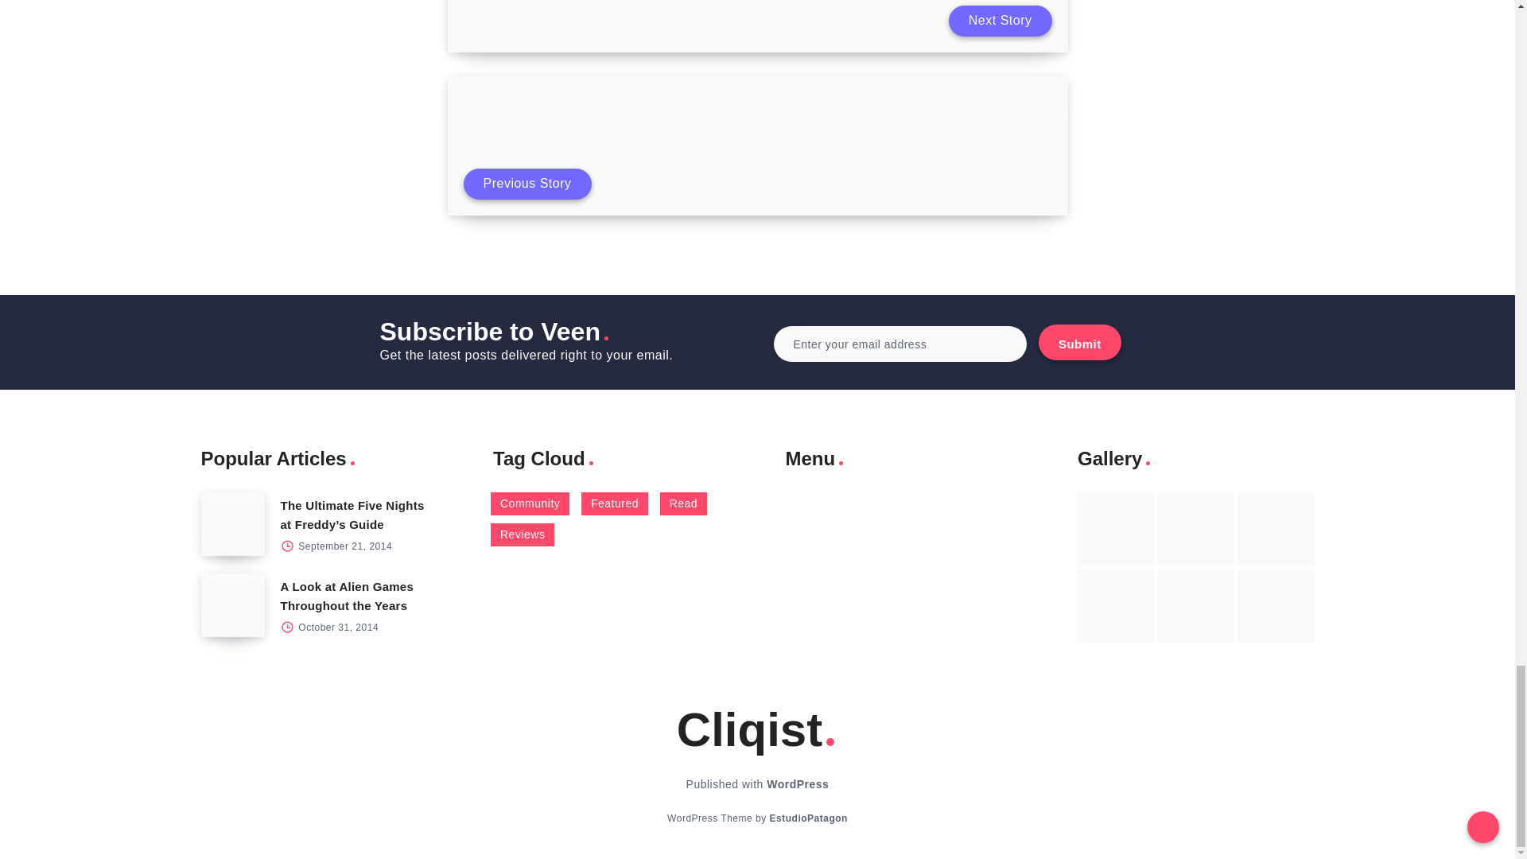  What do you see at coordinates (1276, 528) in the screenshot?
I see `Old music caption` at bounding box center [1276, 528].